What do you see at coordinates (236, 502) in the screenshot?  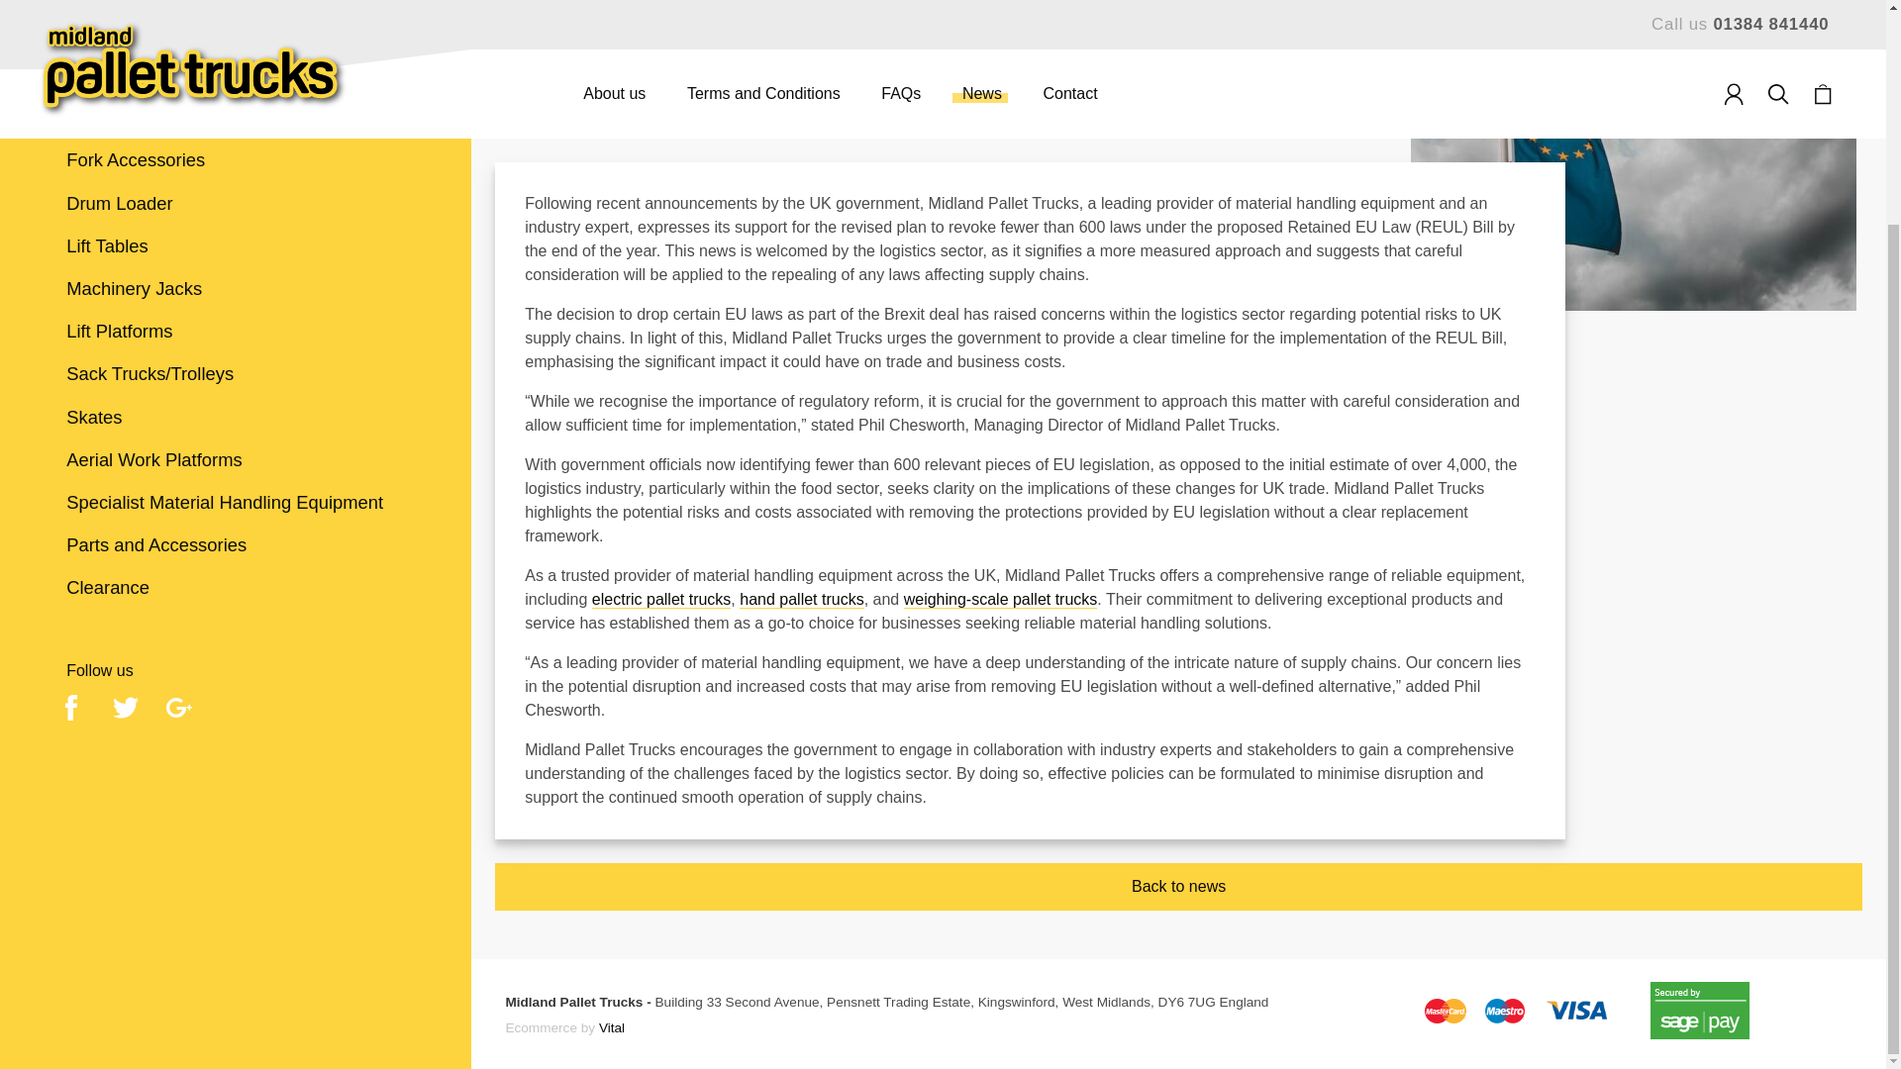 I see `Specialist Material Handling Equipment` at bounding box center [236, 502].